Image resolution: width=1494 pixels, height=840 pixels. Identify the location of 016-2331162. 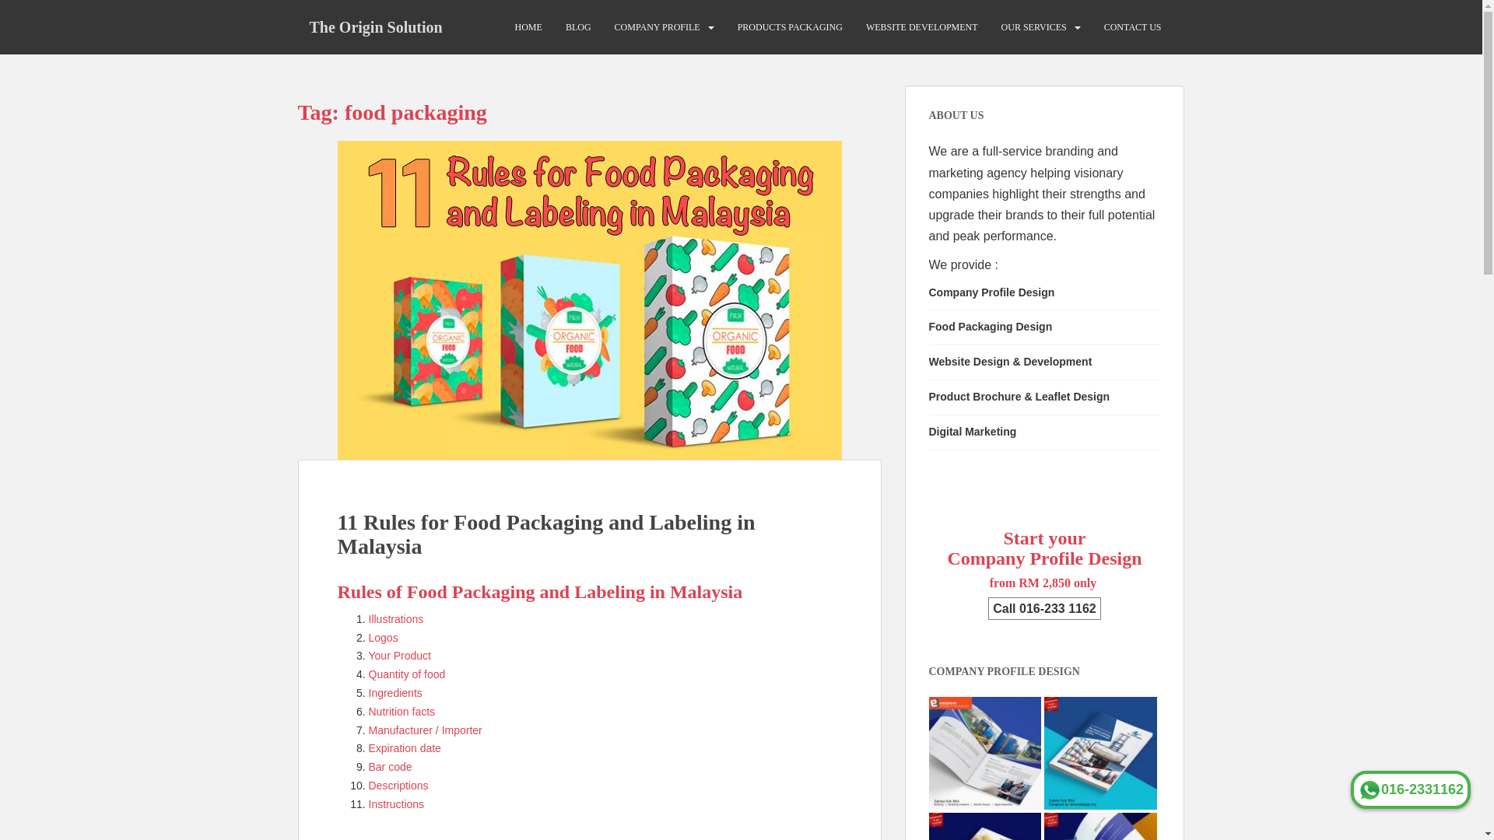
(1410, 790).